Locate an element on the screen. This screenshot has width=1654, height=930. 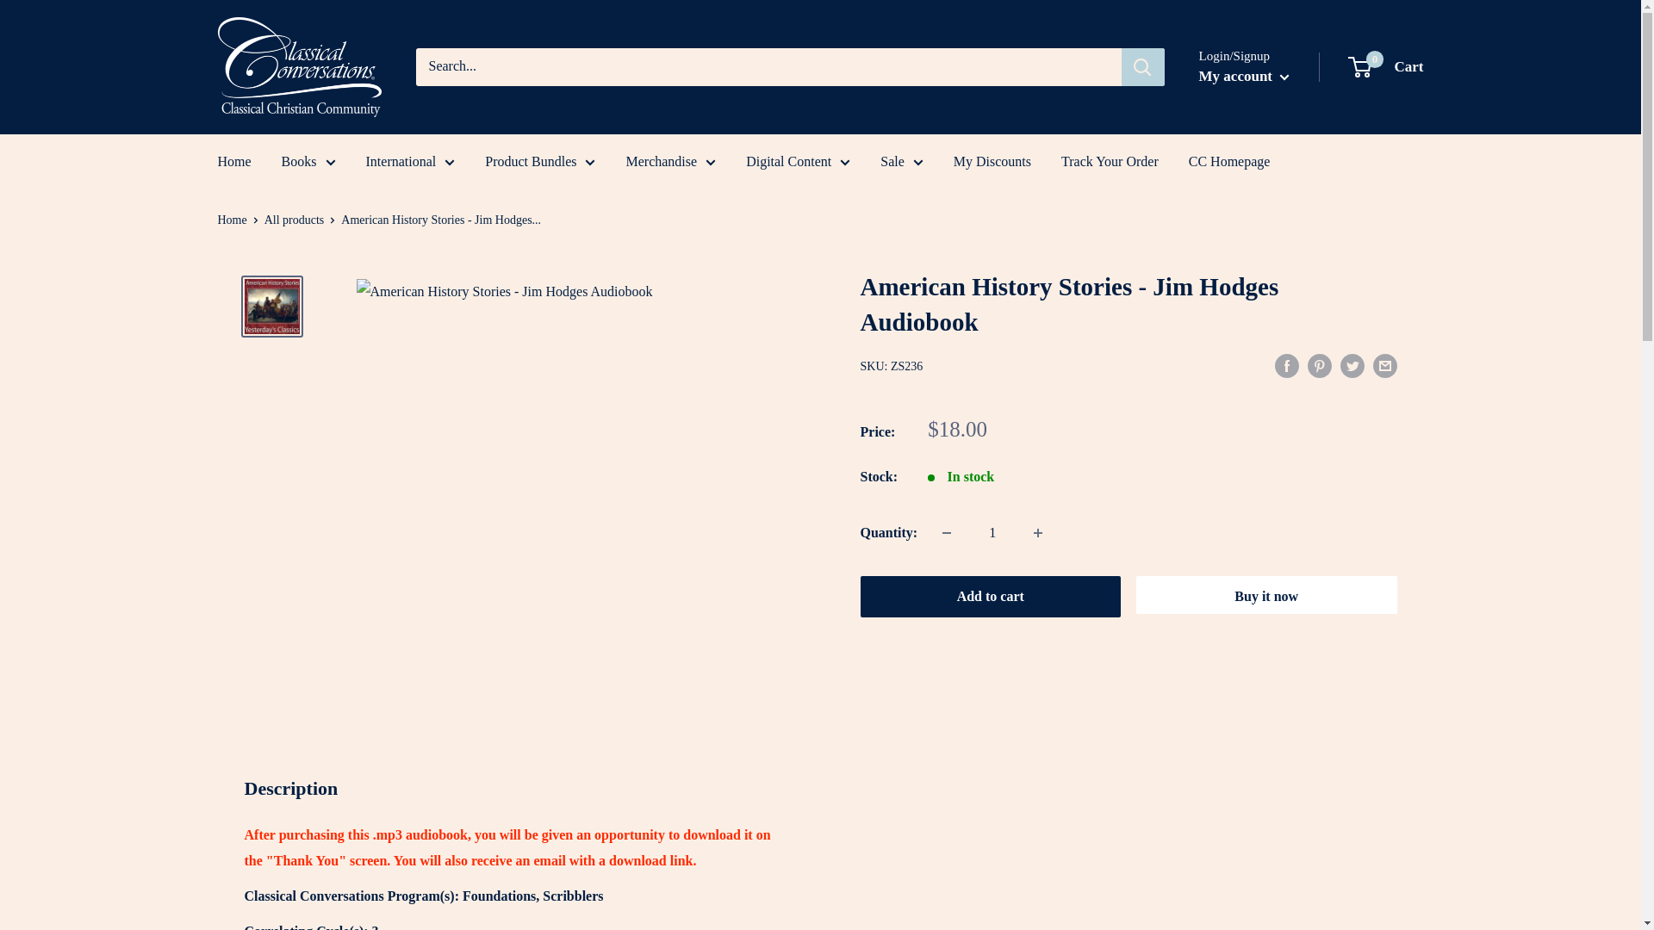
1 is located at coordinates (992, 533).